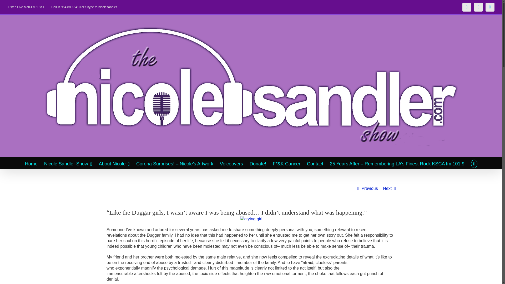 The width and height of the screenshot is (505, 284). What do you see at coordinates (258, 163) in the screenshot?
I see `Donate!` at bounding box center [258, 163].